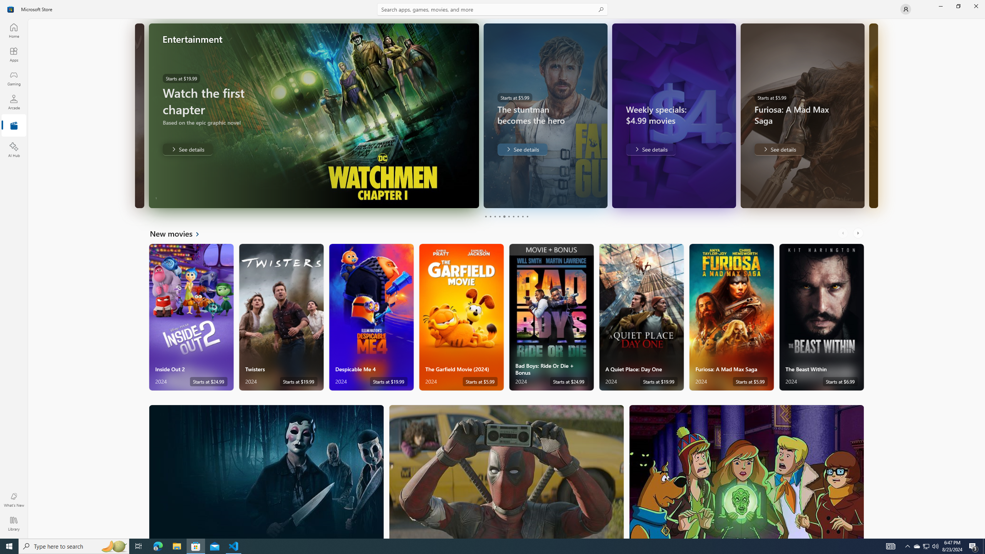 This screenshot has width=985, height=554. I want to click on AutomationID: PosterImage, so click(746, 472).